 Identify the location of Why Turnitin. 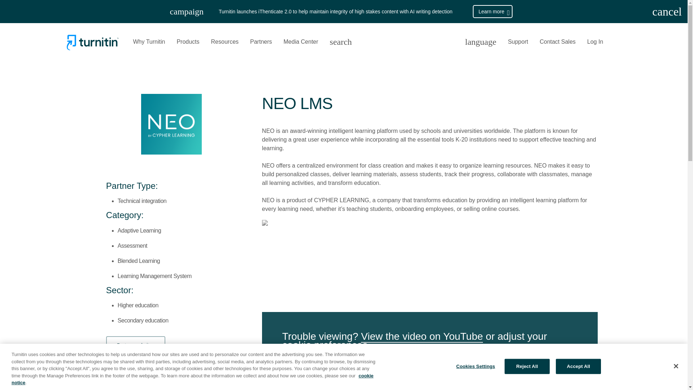
(149, 42).